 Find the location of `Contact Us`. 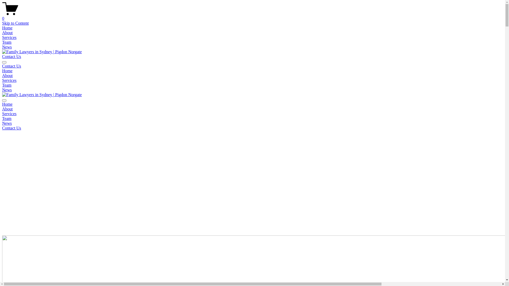

Contact Us is located at coordinates (12, 57).